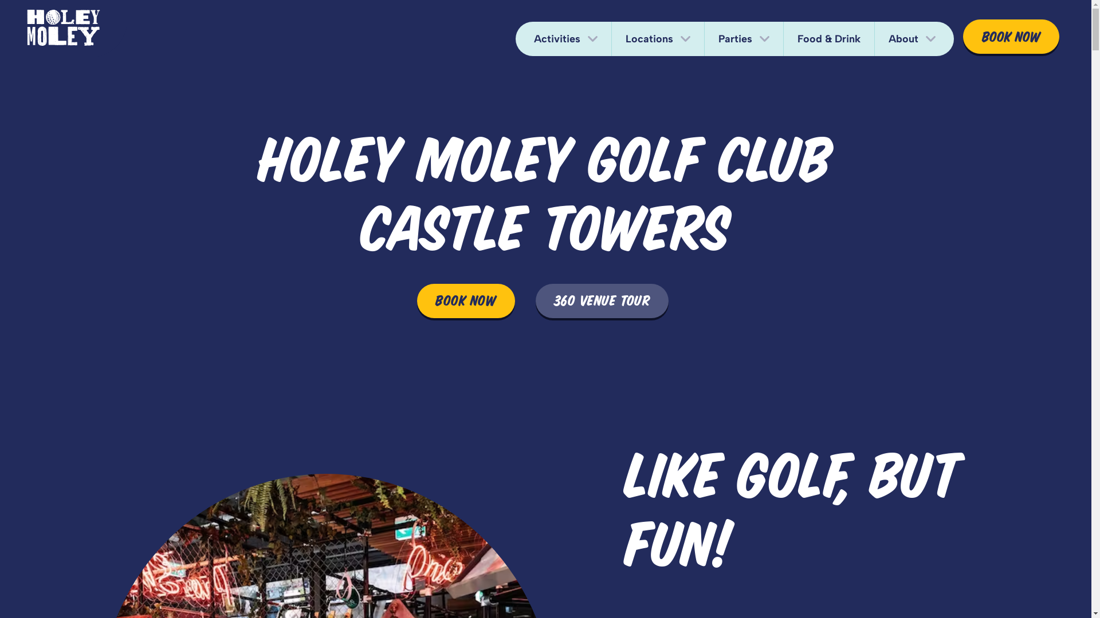 The height and width of the screenshot is (618, 1100). What do you see at coordinates (744, 39) in the screenshot?
I see `Parties` at bounding box center [744, 39].